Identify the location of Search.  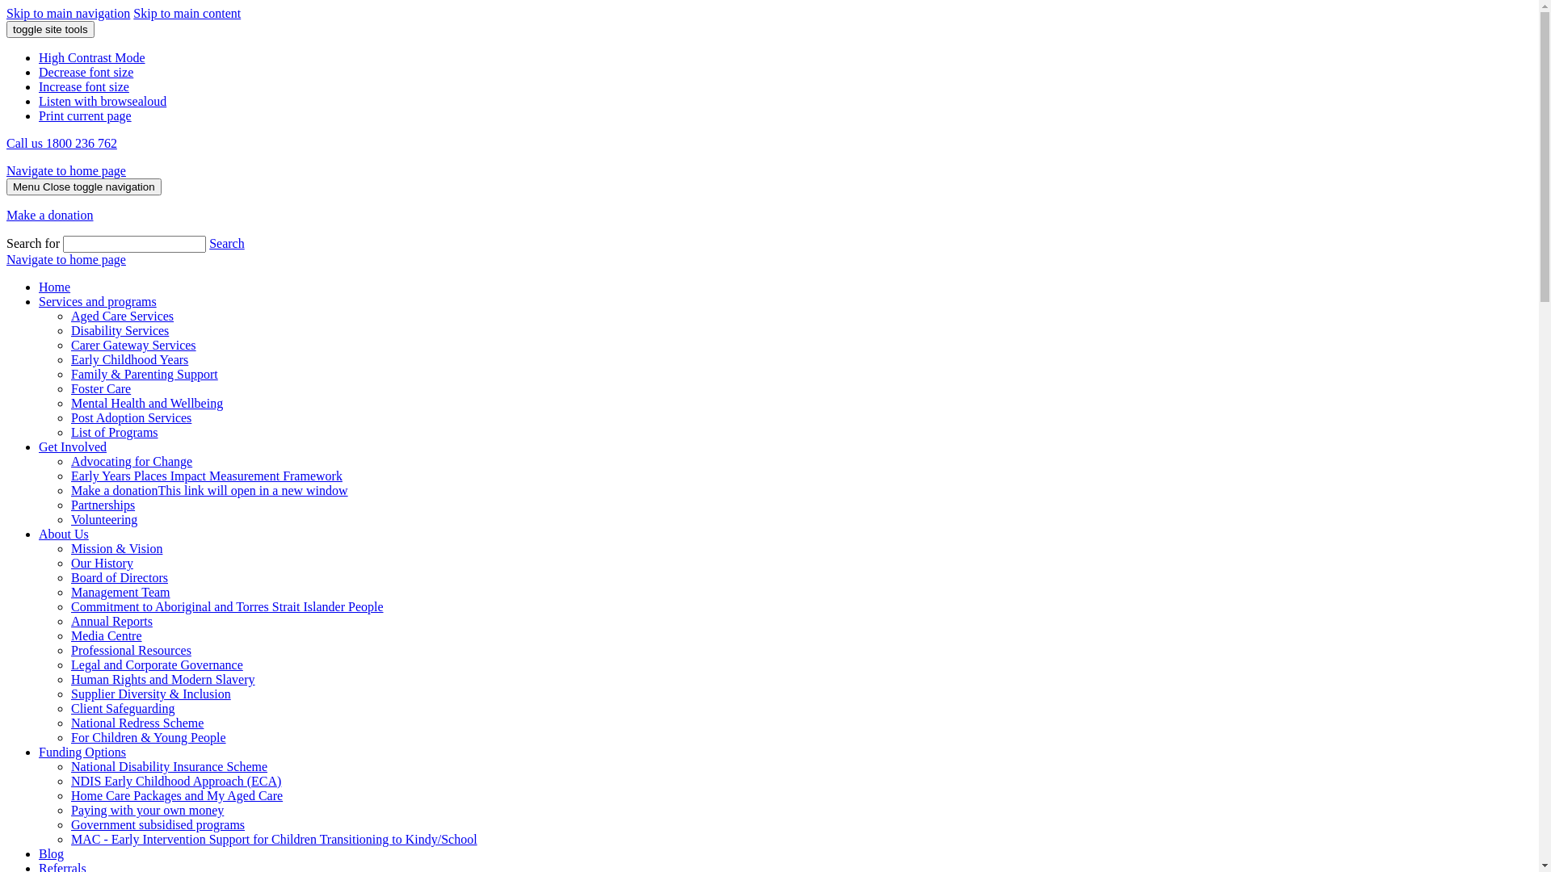
(227, 244).